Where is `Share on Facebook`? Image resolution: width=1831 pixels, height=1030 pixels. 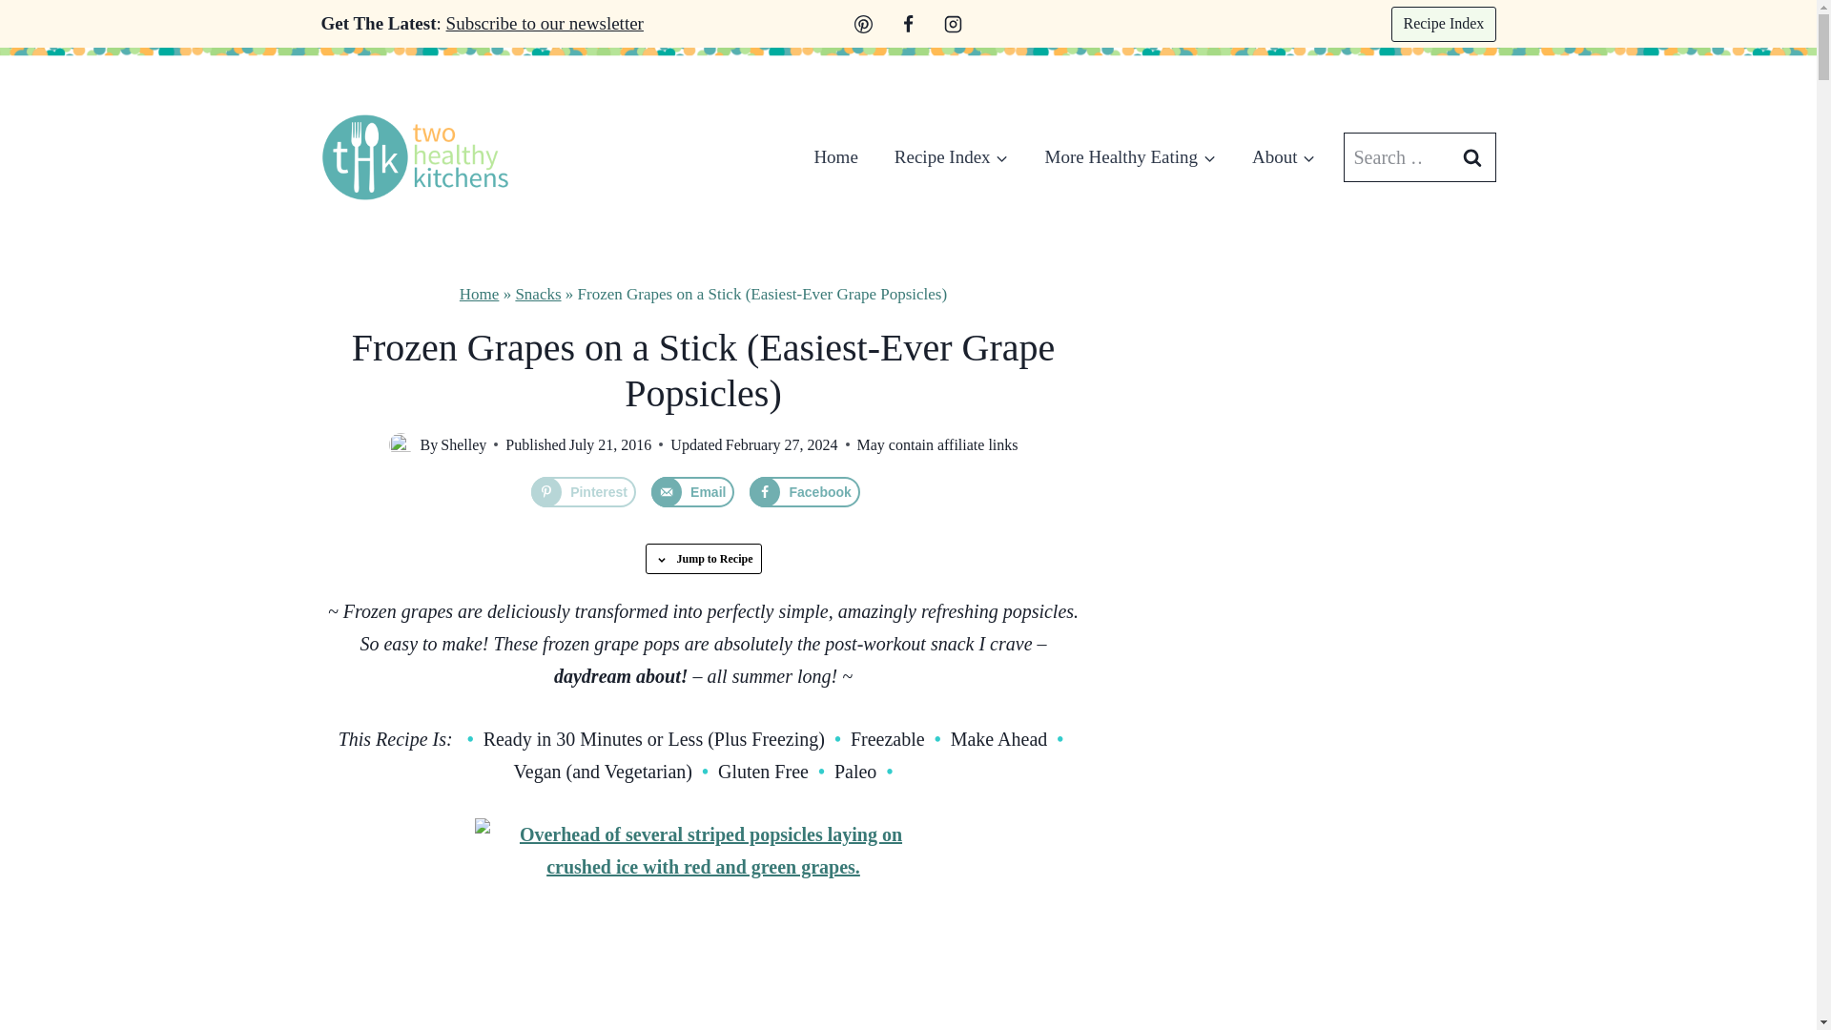 Share on Facebook is located at coordinates (803, 492).